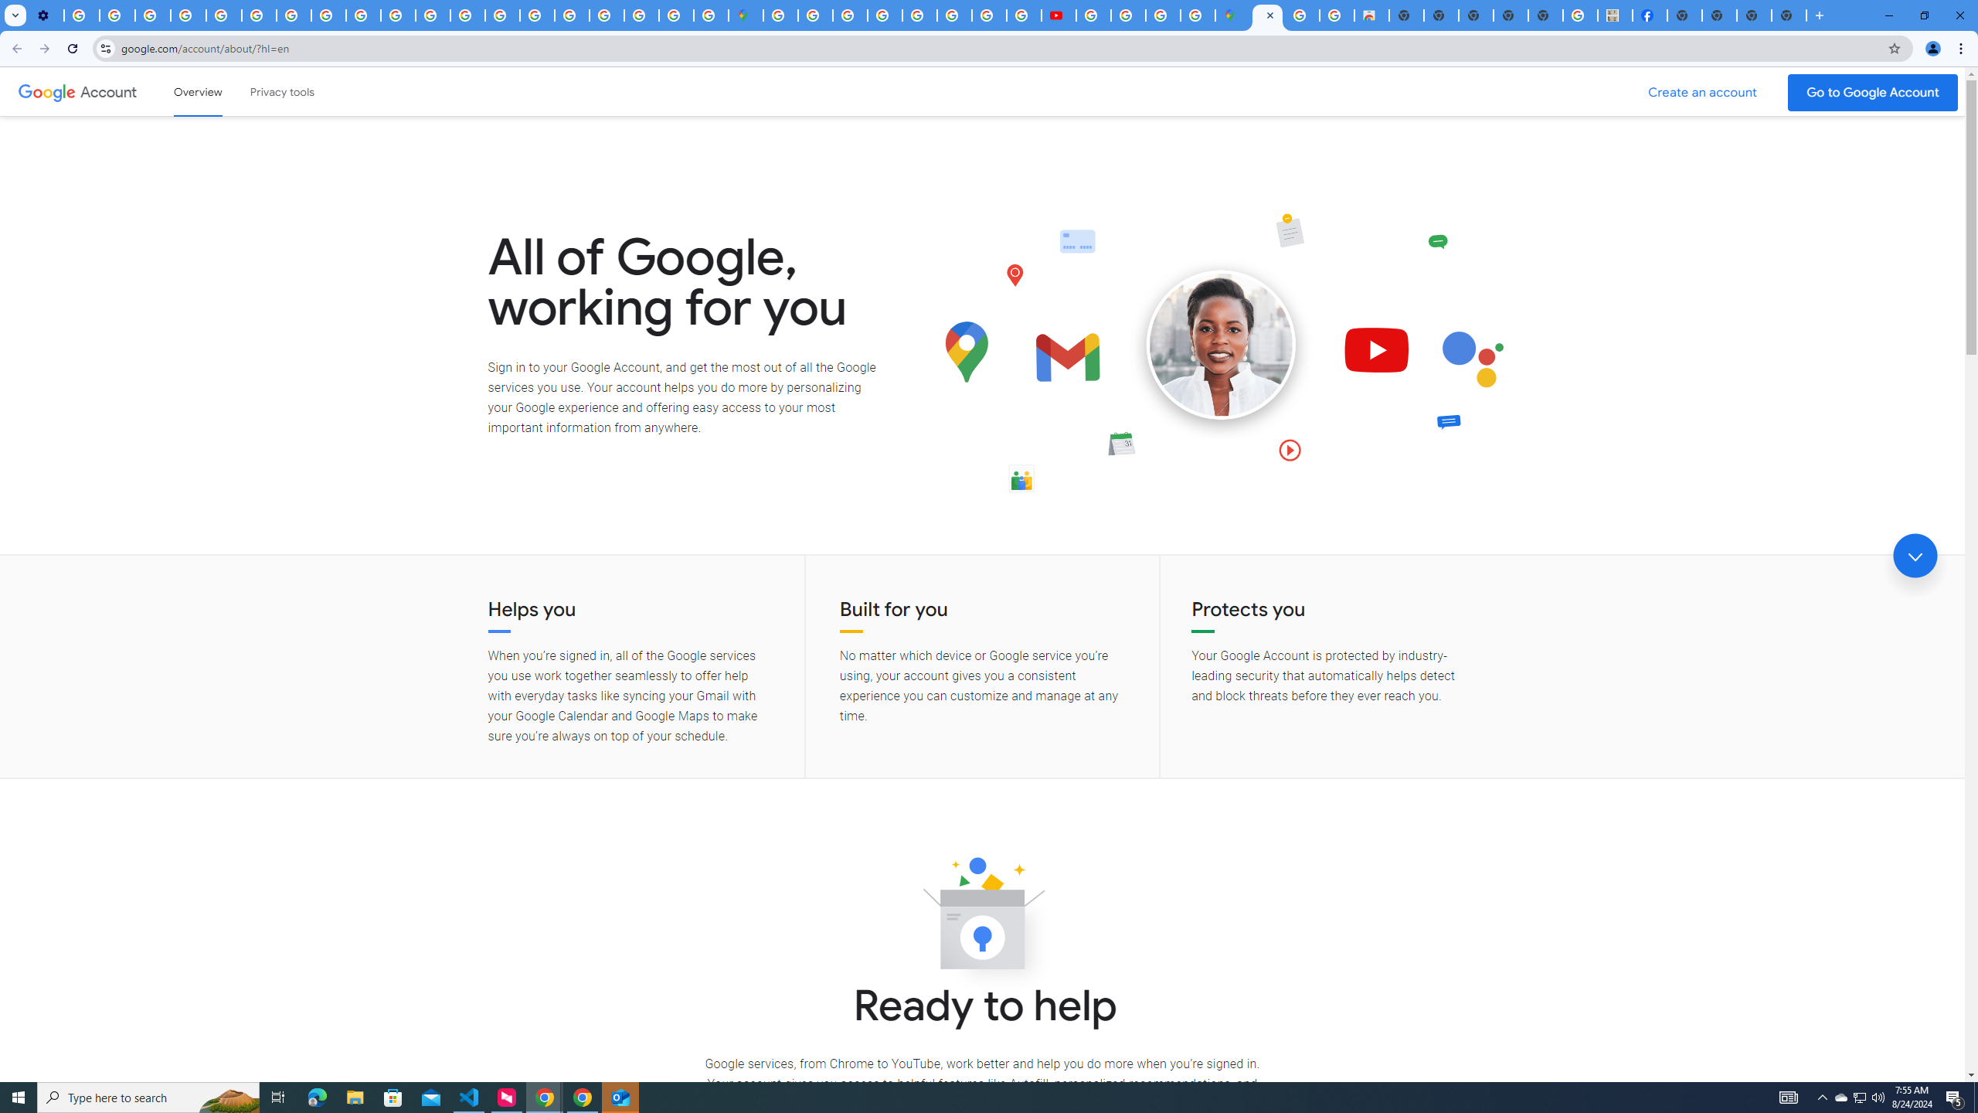 The height and width of the screenshot is (1113, 1978). Describe the element at coordinates (281, 91) in the screenshot. I see `Privacy tools` at that location.